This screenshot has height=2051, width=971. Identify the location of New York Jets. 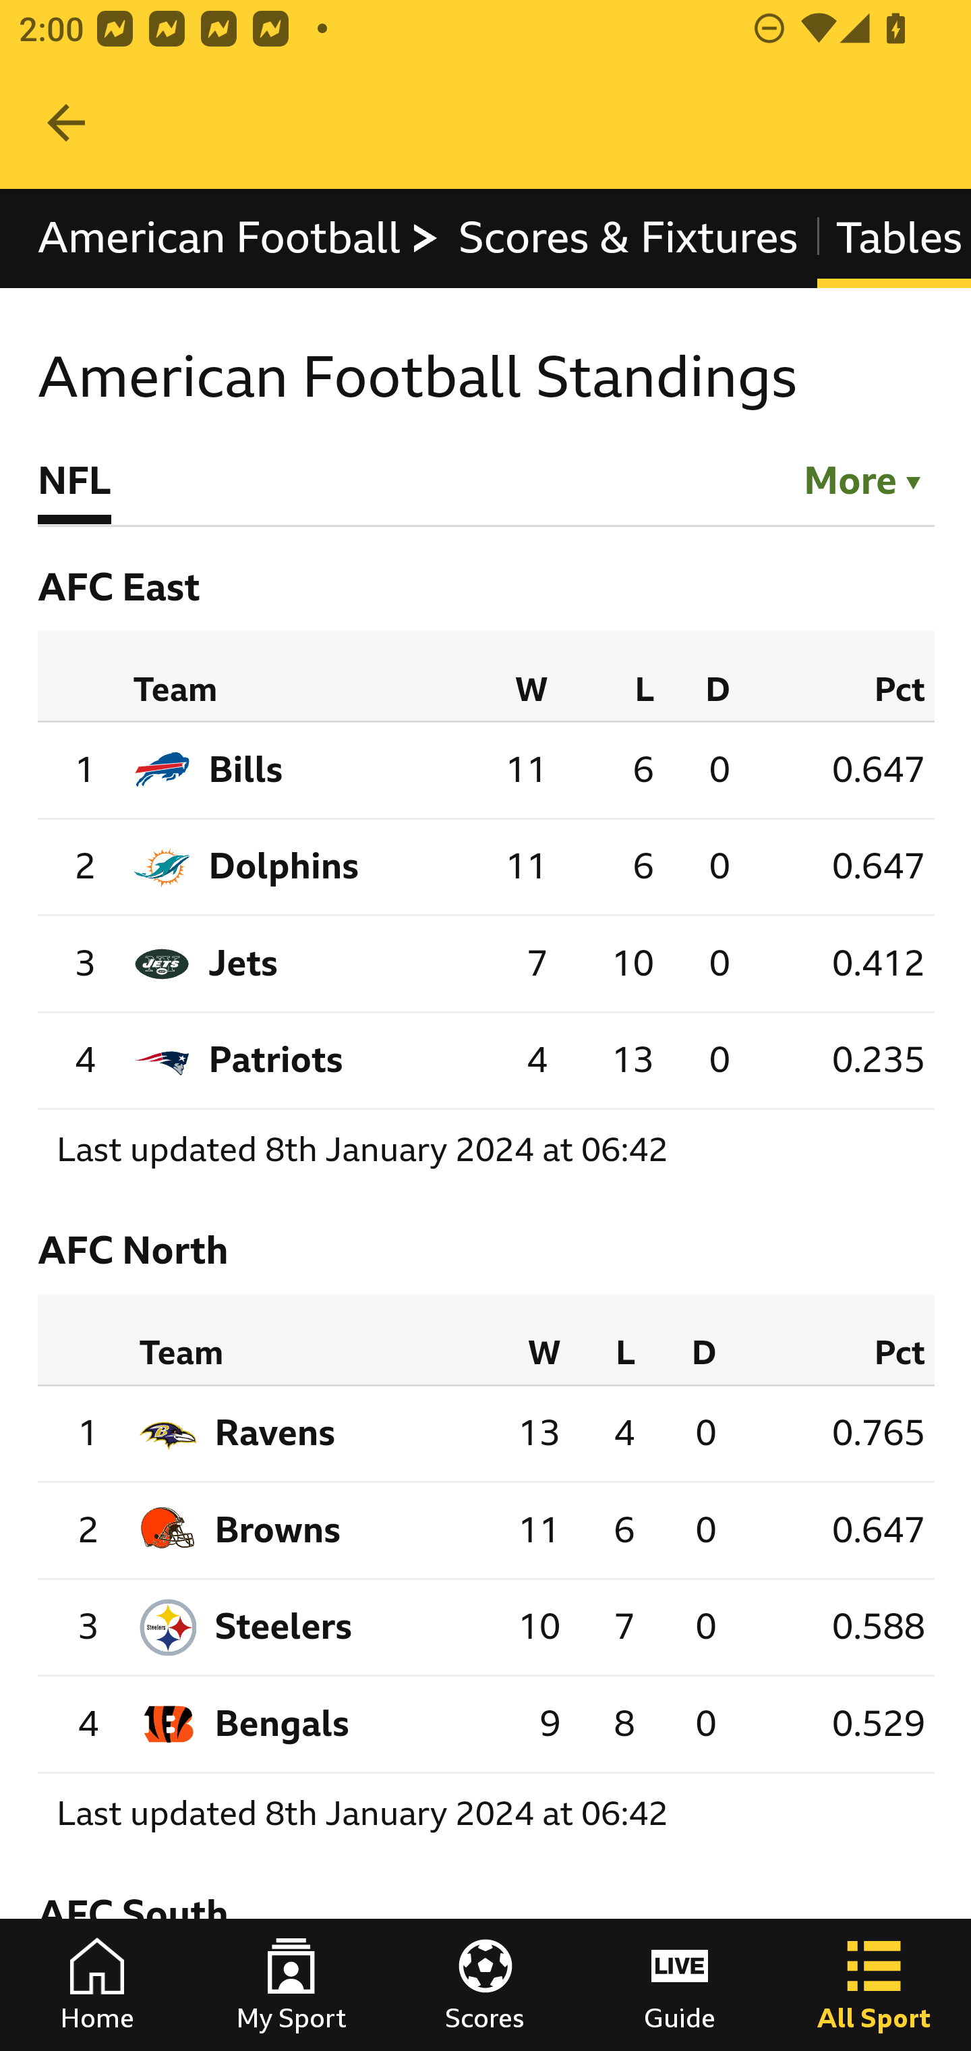
(244, 963).